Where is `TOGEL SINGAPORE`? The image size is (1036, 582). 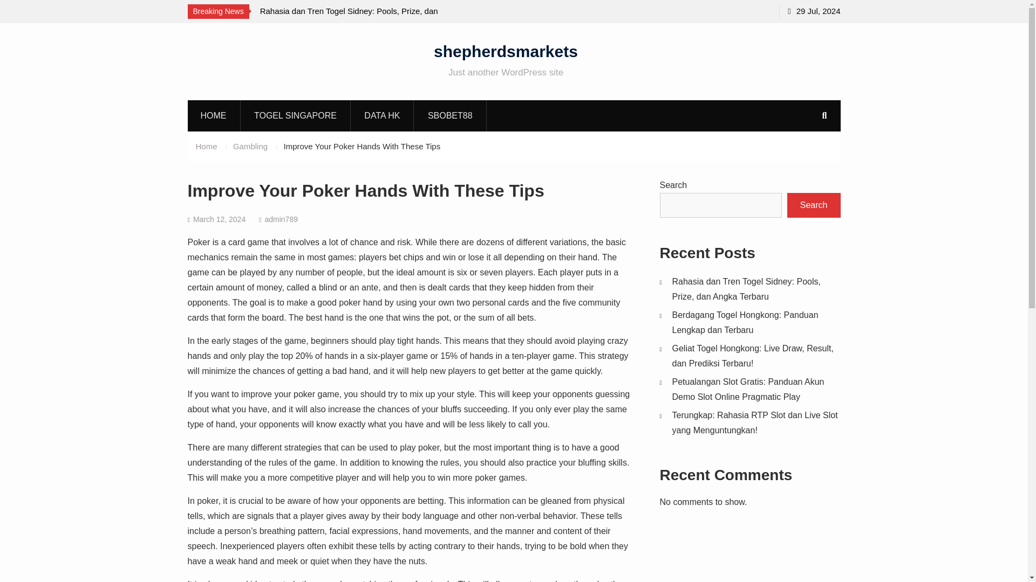 TOGEL SINGAPORE is located at coordinates (296, 115).